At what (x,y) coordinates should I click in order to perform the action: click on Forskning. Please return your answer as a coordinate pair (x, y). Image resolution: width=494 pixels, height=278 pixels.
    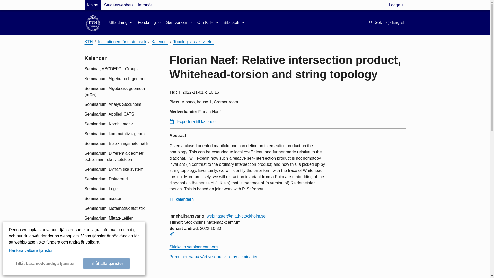
    Looking at the image, I should click on (150, 23).